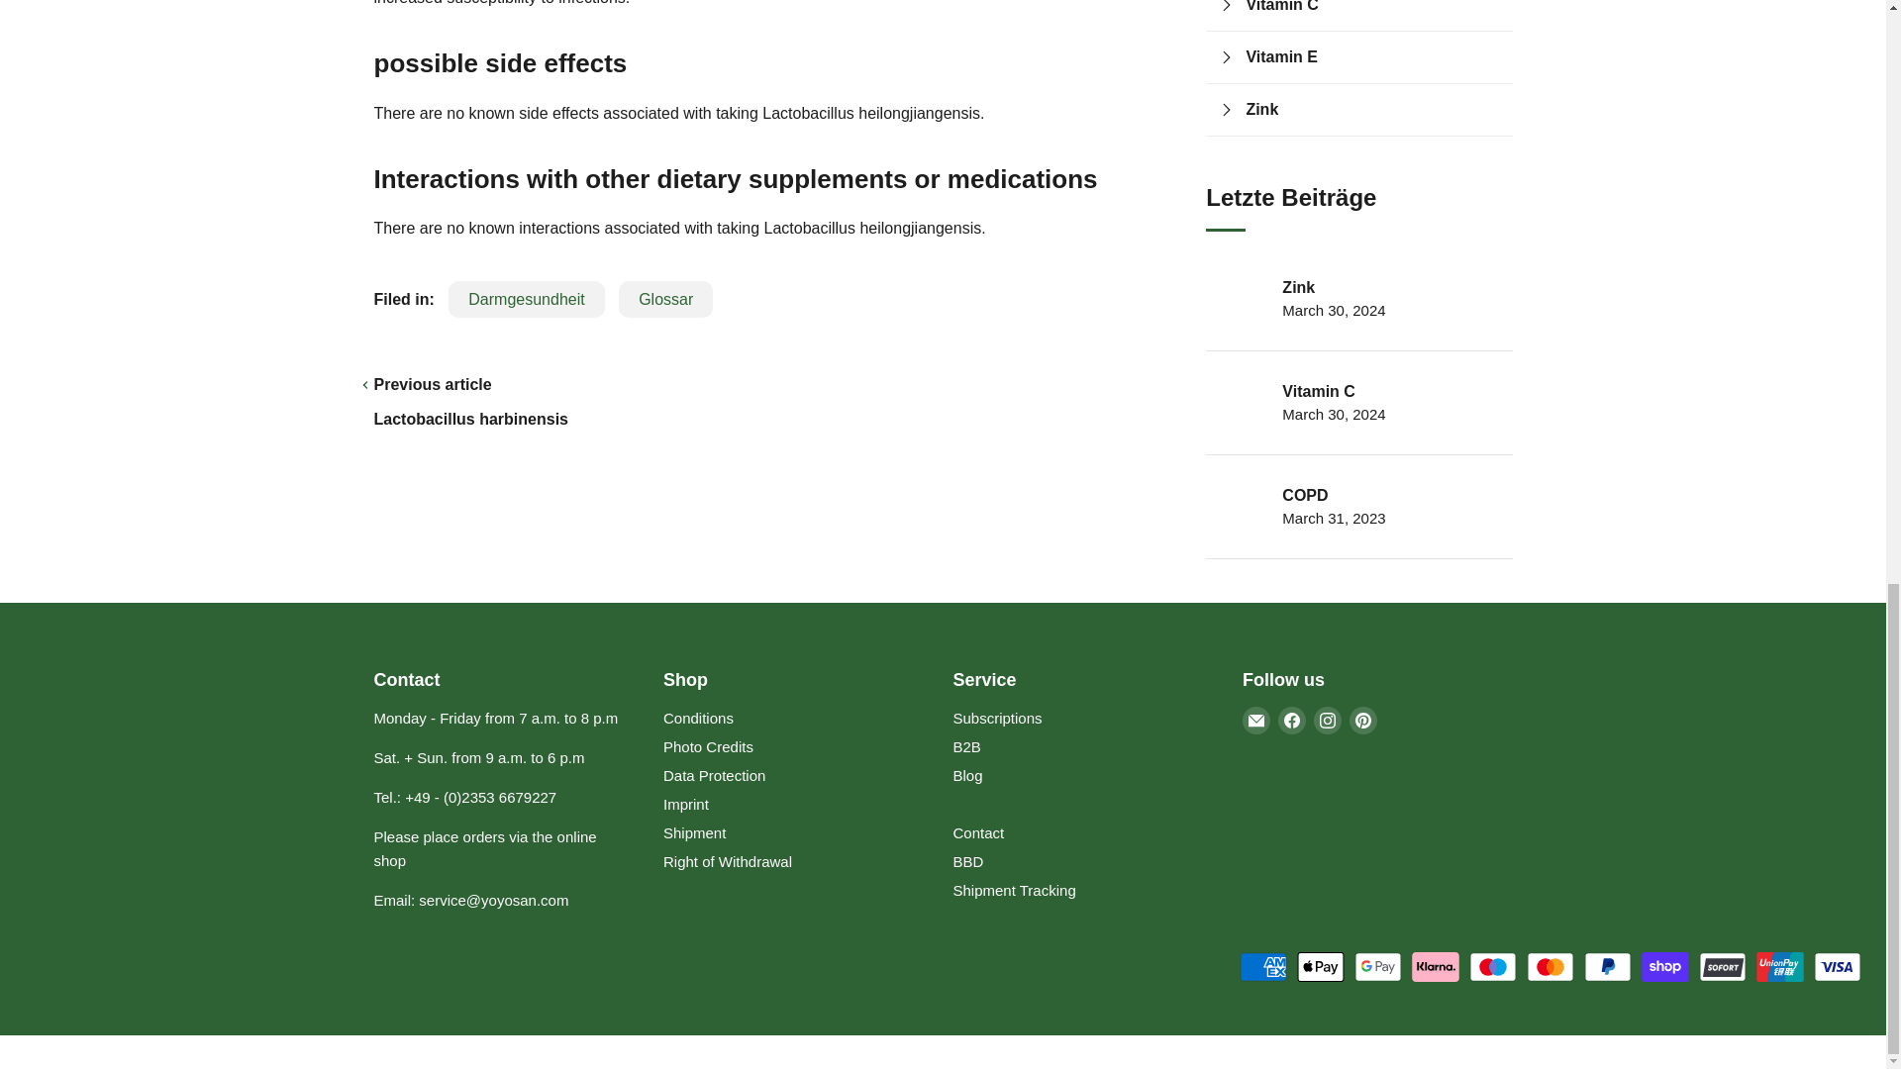 Image resolution: width=1901 pixels, height=1069 pixels. Describe the element at coordinates (1372, 110) in the screenshot. I see `Show articles tagged Zink` at that location.